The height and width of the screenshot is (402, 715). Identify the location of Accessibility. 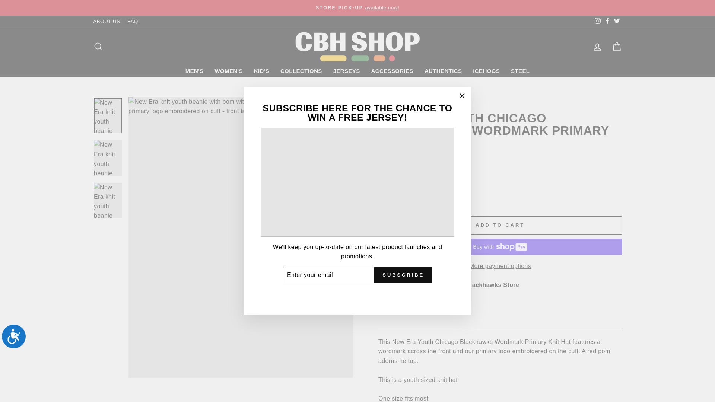
(16, 339).